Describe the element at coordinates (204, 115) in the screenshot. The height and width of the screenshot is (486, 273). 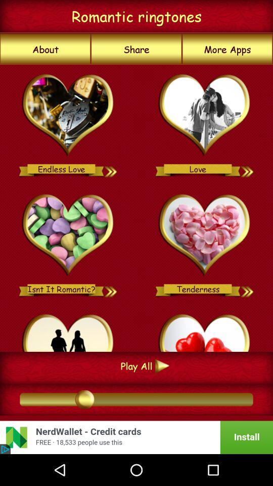
I see `select love` at that location.